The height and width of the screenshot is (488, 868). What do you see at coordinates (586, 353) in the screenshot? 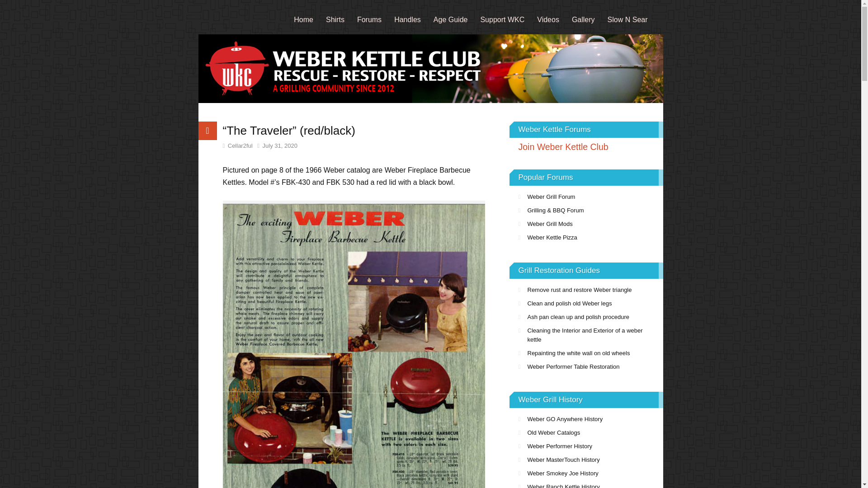
I see `Repainting the white wall on old wheels` at bounding box center [586, 353].